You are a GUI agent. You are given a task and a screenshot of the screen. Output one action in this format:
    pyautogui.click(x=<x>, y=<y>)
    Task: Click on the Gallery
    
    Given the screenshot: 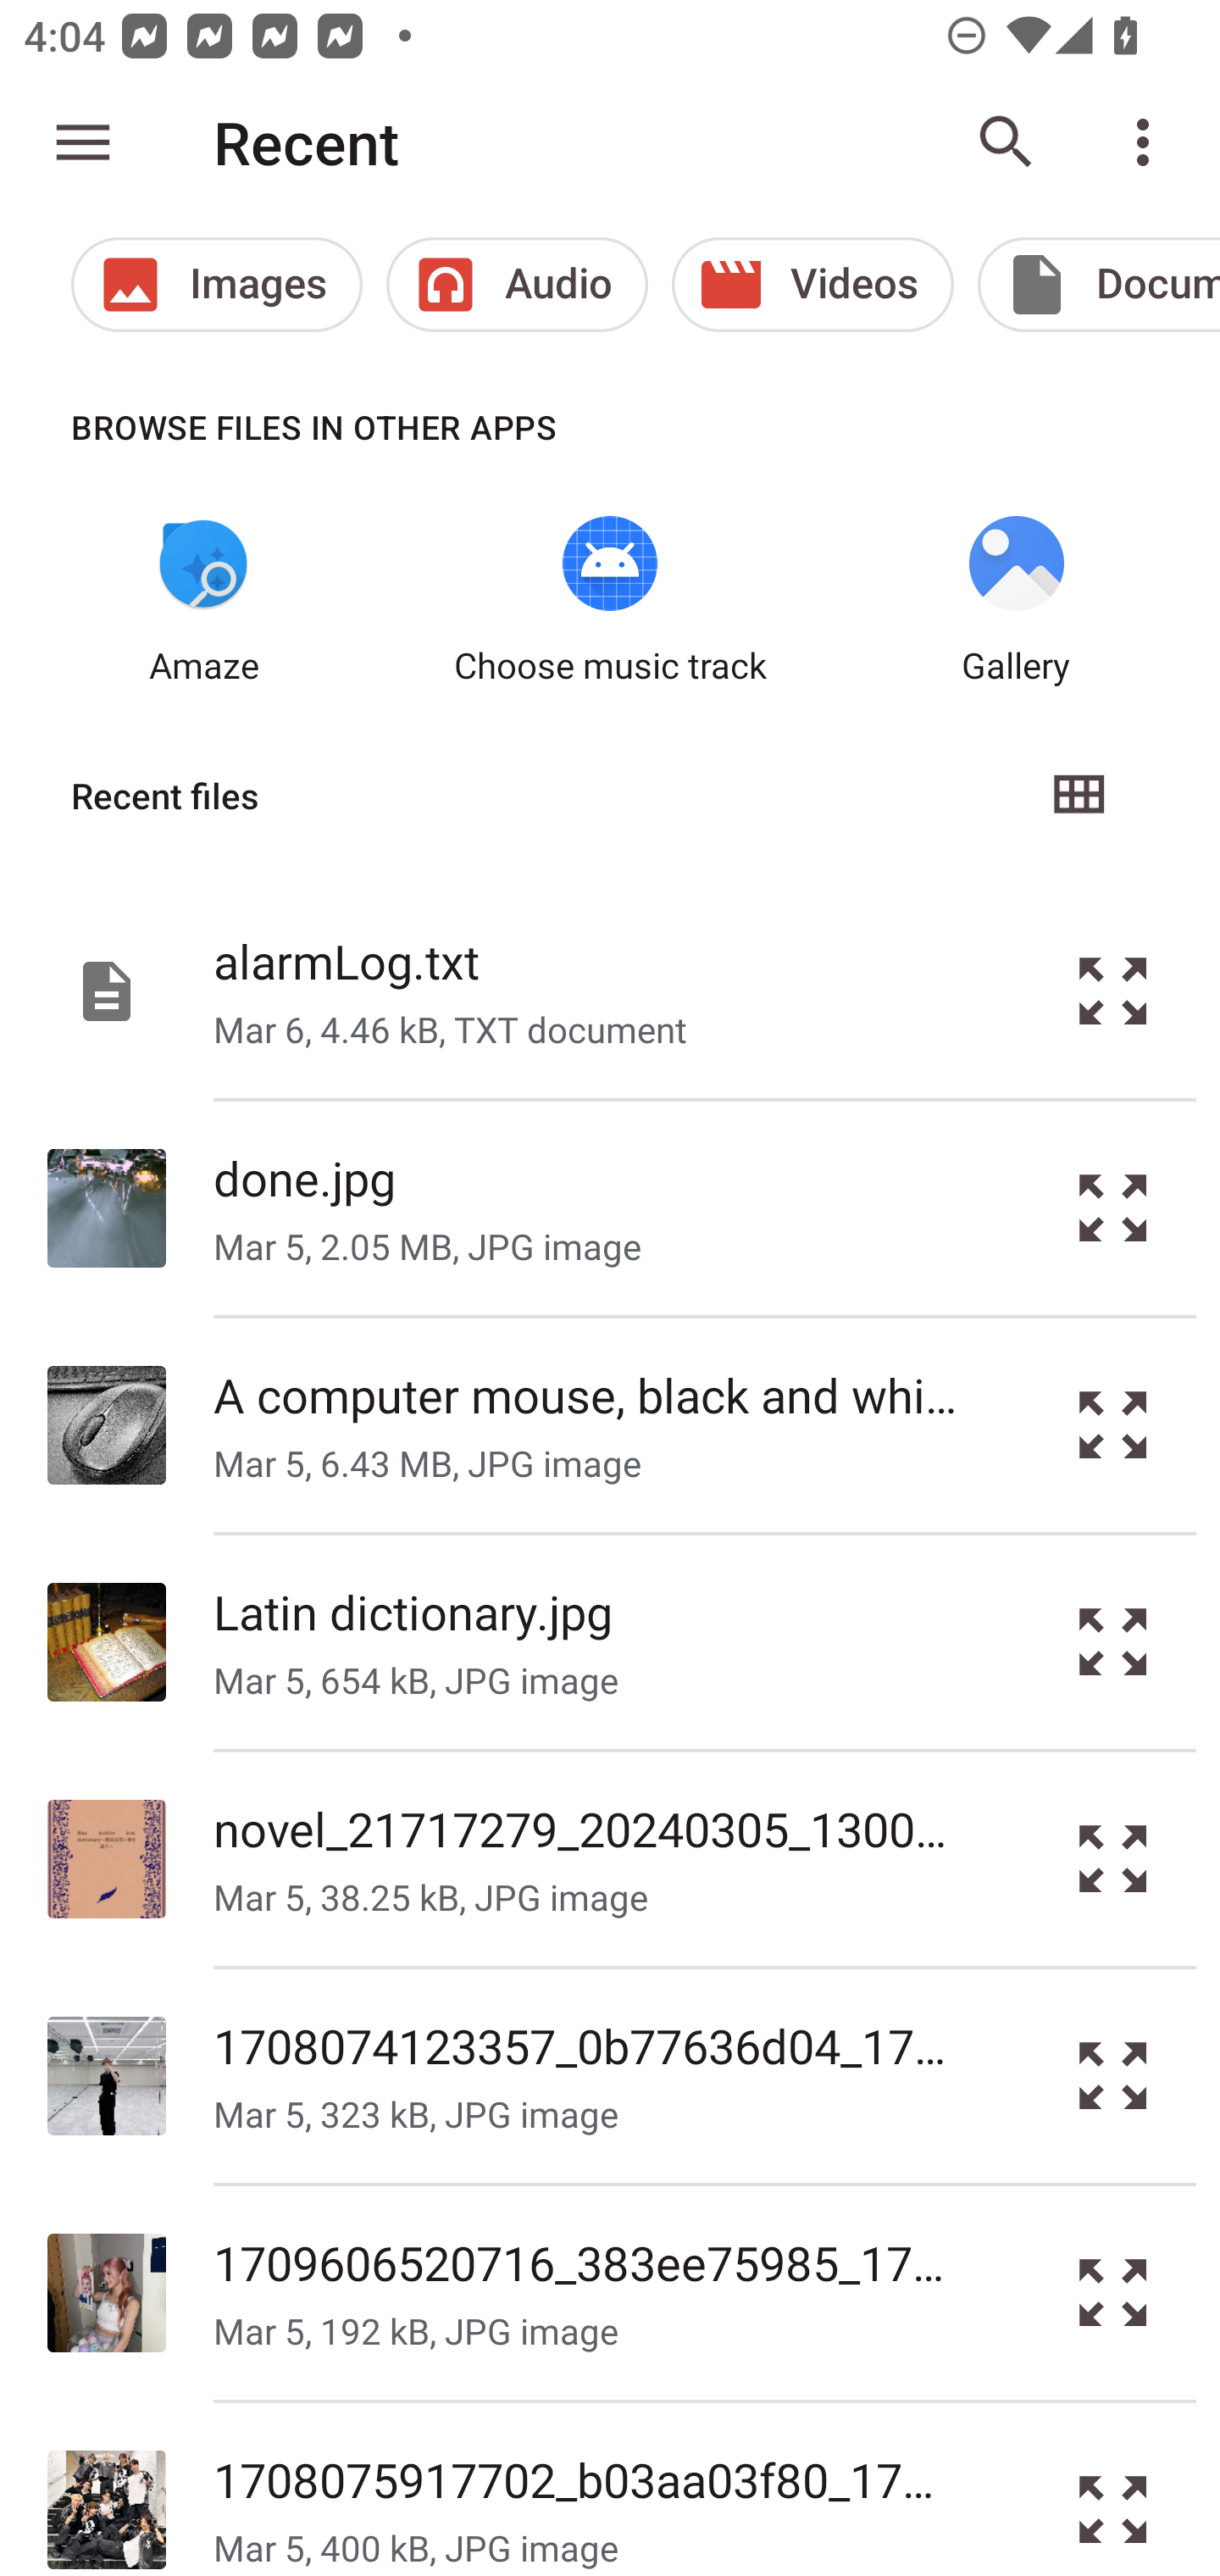 What is the action you would take?
    pyautogui.click(x=1017, y=601)
    